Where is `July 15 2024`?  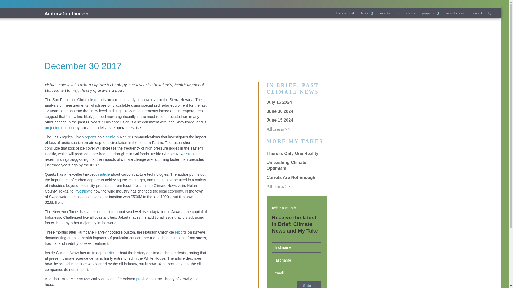 July 15 2024 is located at coordinates (279, 102).